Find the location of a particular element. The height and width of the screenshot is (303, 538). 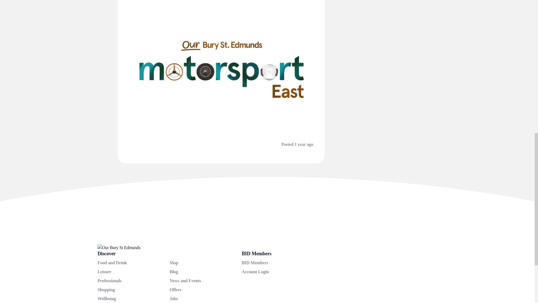

News and Events is located at coordinates (185, 281).